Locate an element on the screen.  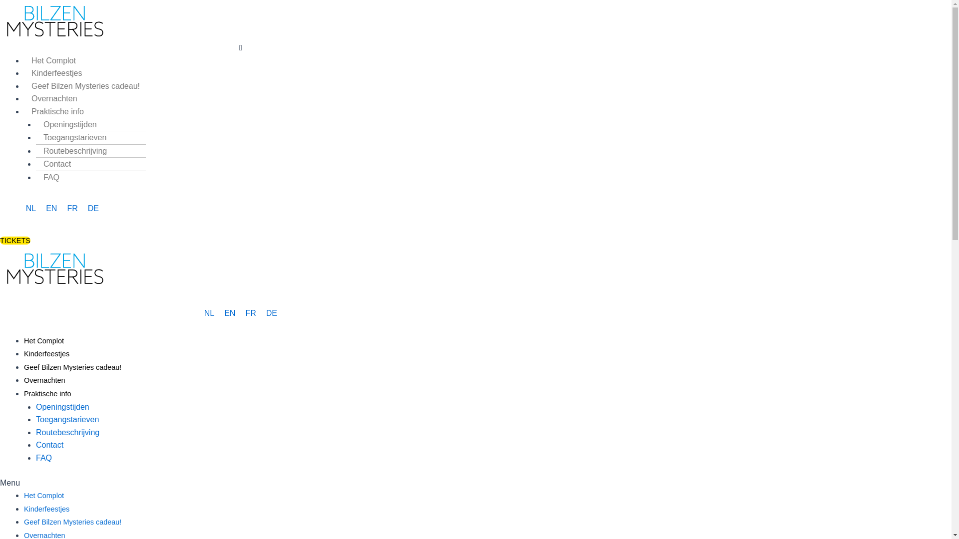
Contact is located at coordinates (50, 445).